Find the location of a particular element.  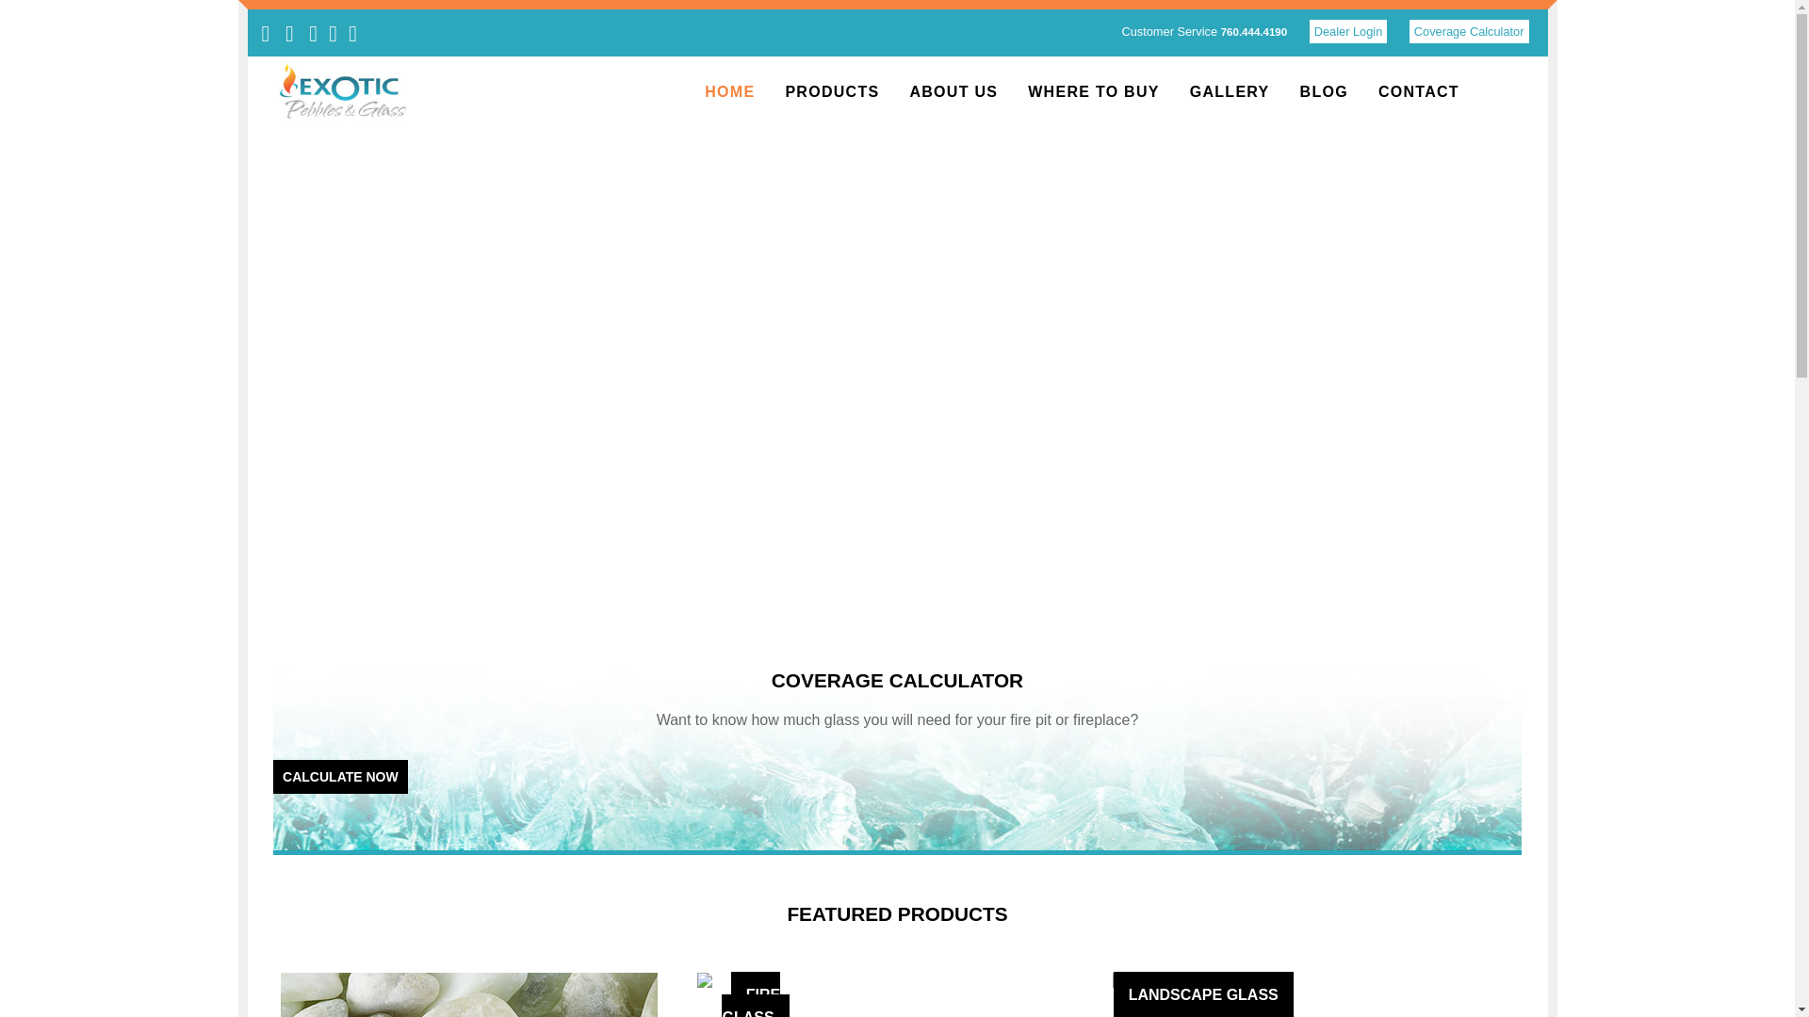

Dealer Login is located at coordinates (1348, 31).